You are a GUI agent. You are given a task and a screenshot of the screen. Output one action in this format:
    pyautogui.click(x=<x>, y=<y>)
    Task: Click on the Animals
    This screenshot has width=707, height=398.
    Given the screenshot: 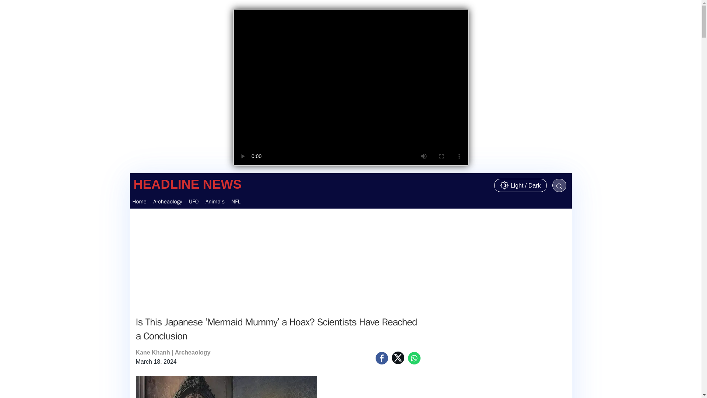 What is the action you would take?
    pyautogui.click(x=414, y=358)
    